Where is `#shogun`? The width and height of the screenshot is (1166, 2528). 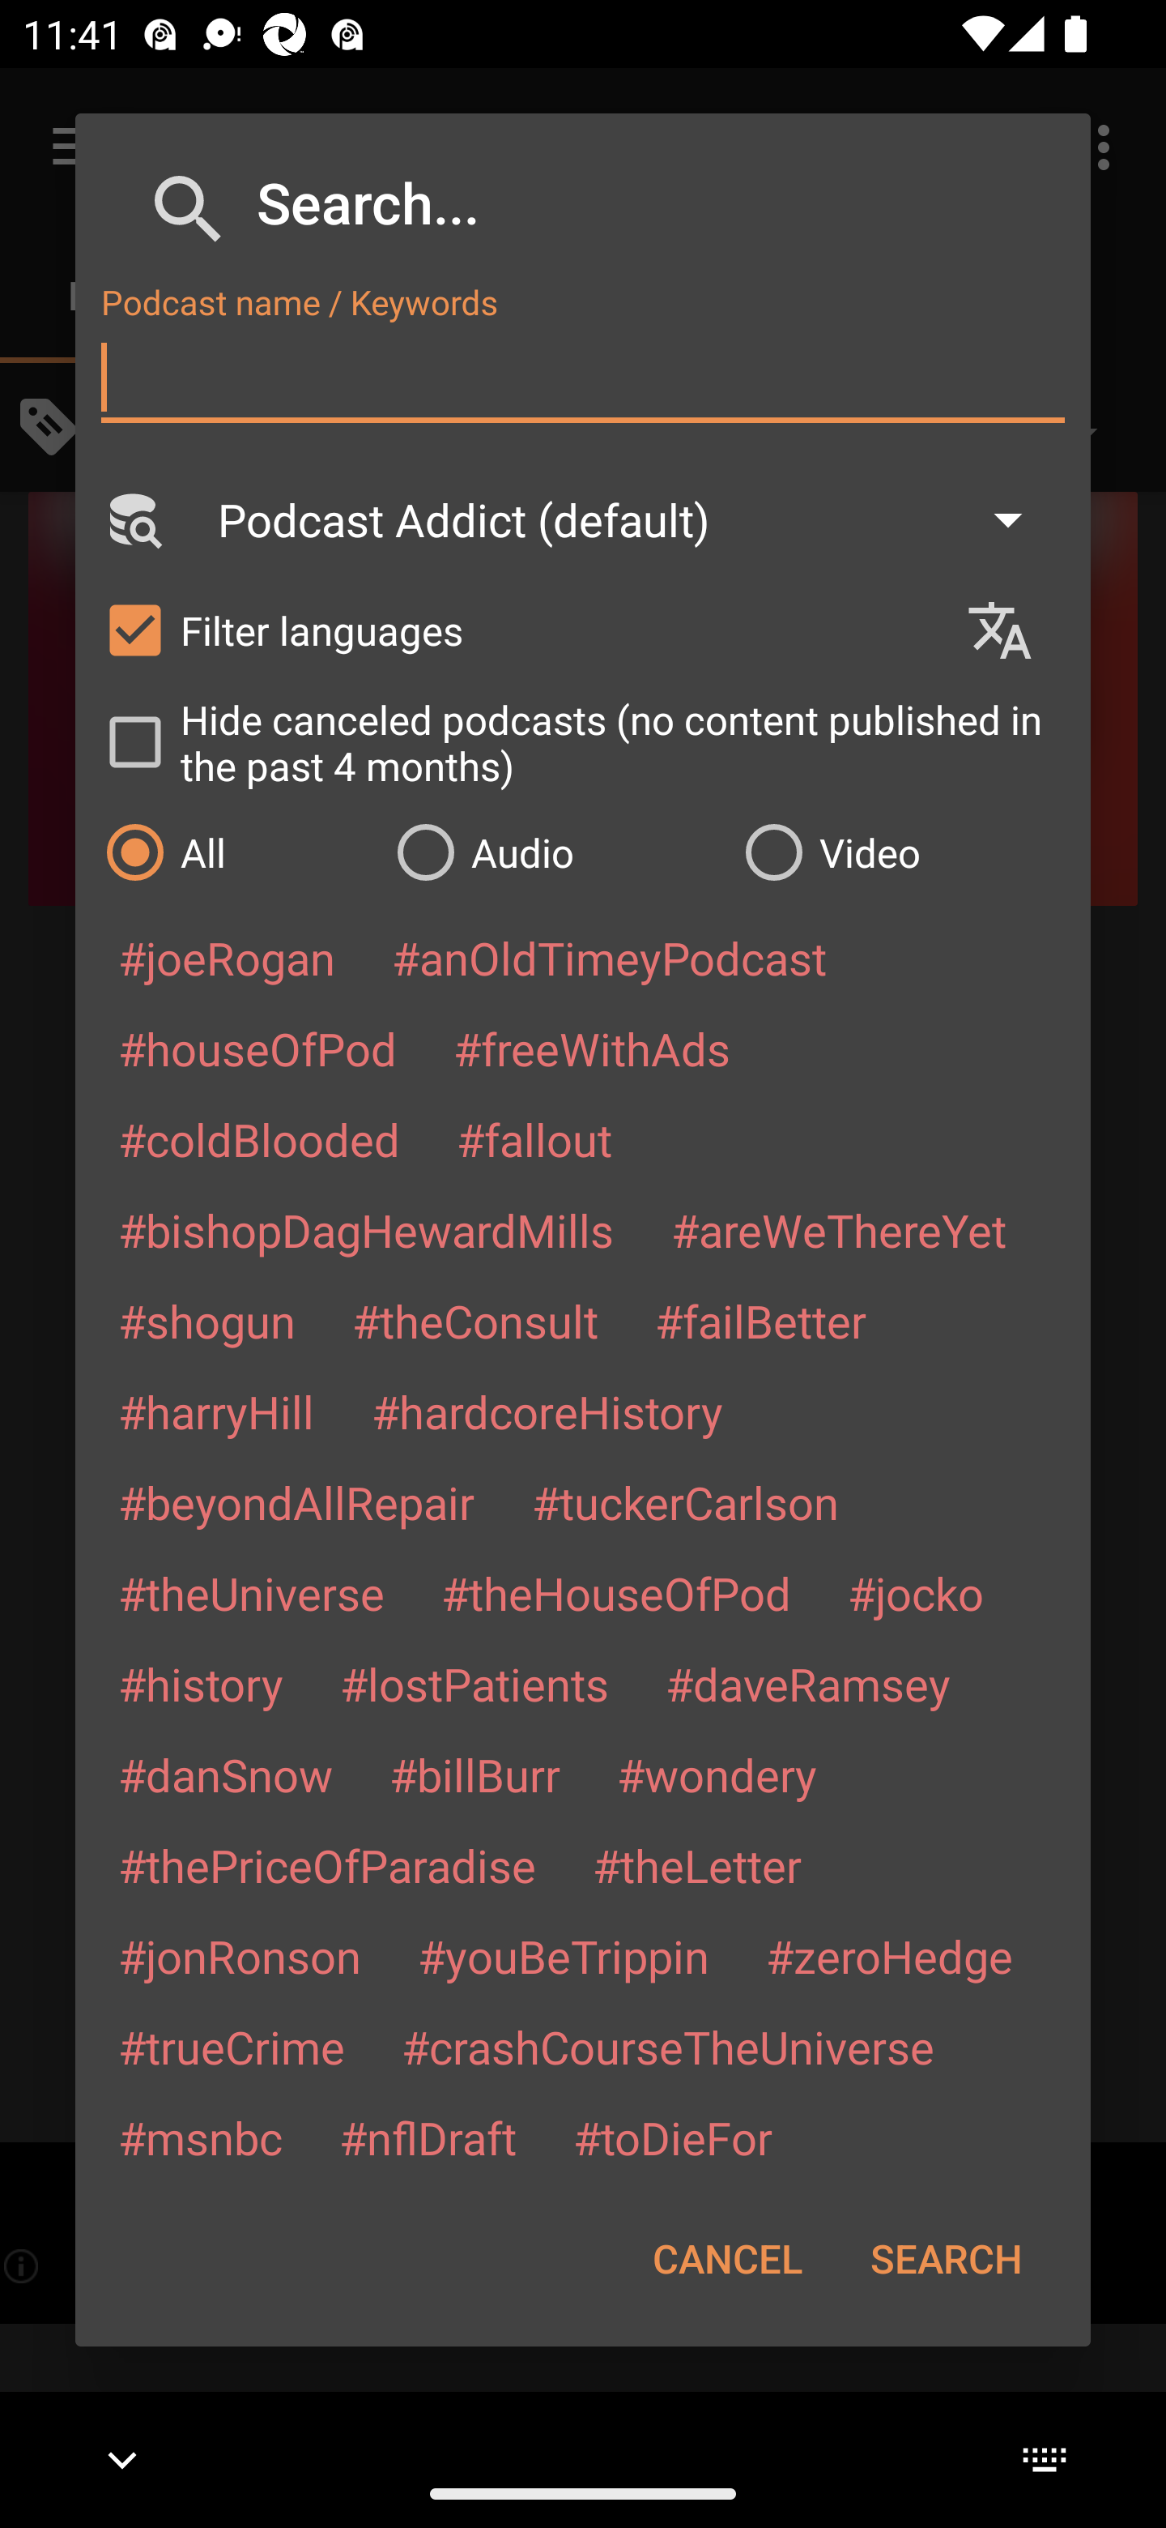
#shogun is located at coordinates (206, 1321).